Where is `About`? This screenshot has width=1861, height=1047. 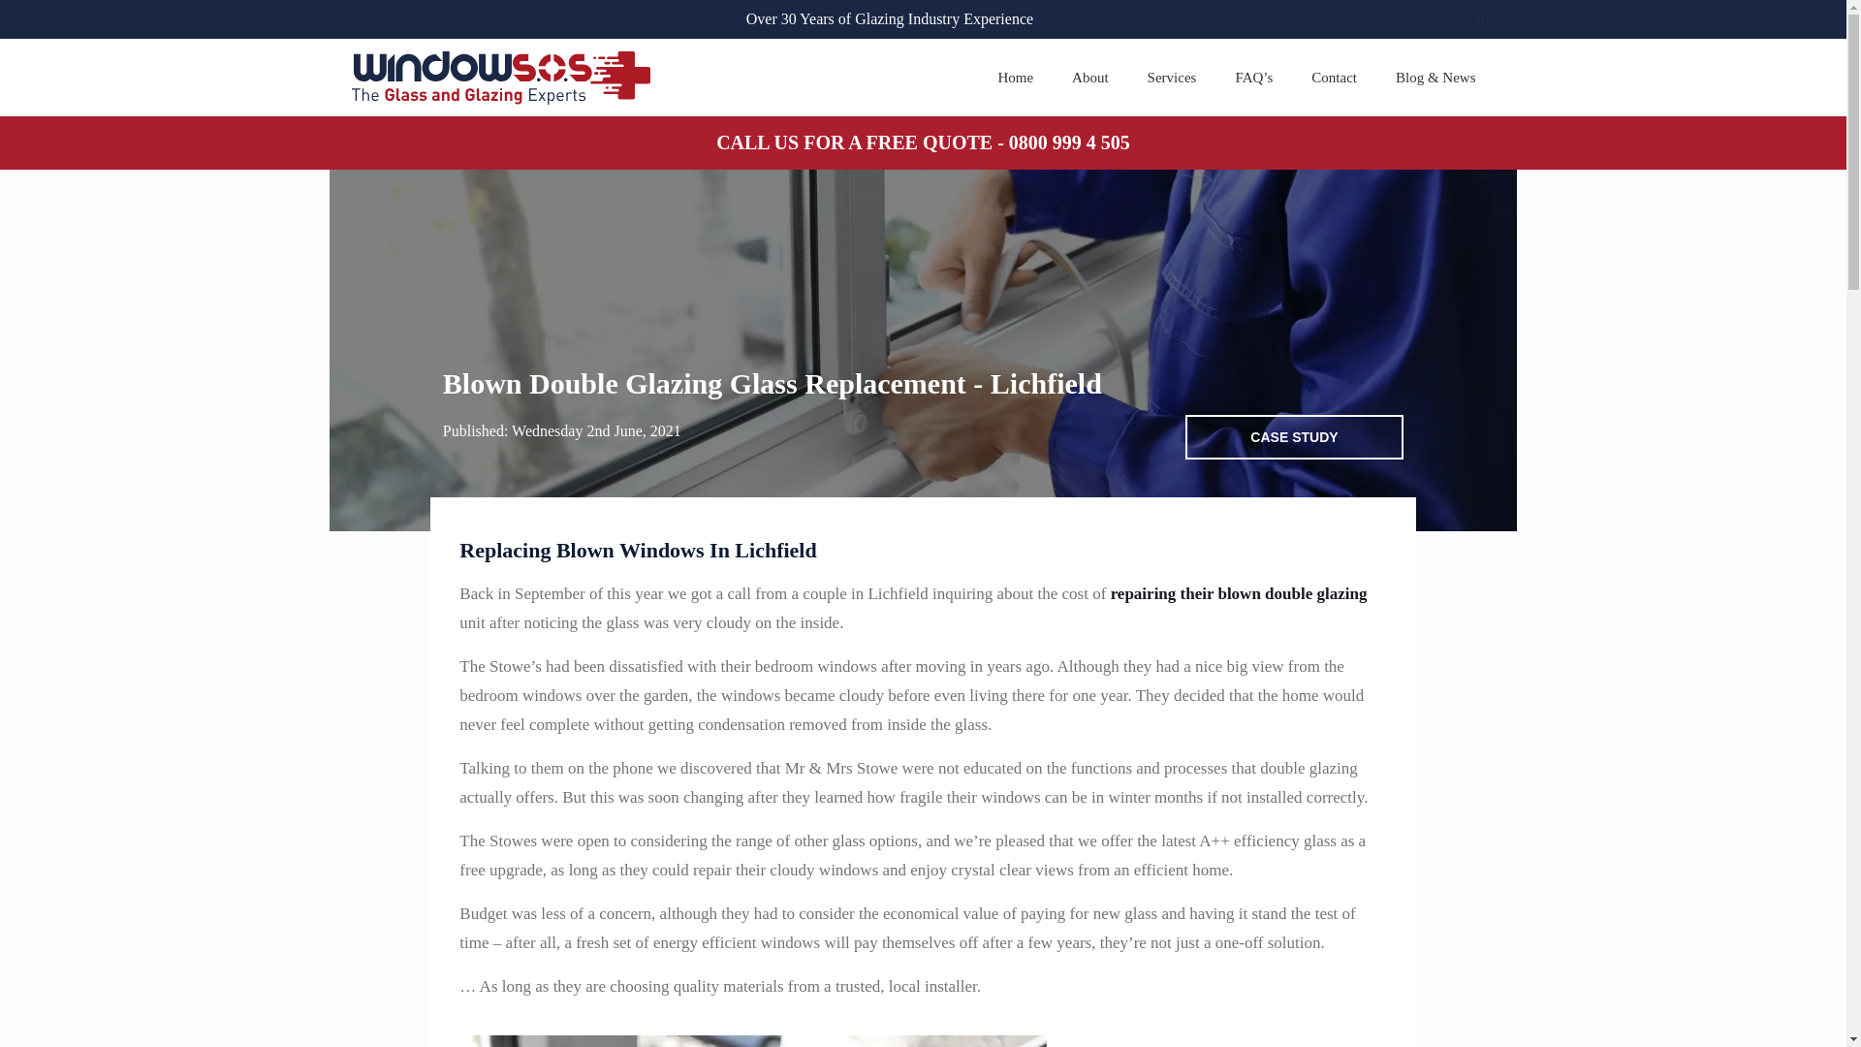 About is located at coordinates (1089, 77).